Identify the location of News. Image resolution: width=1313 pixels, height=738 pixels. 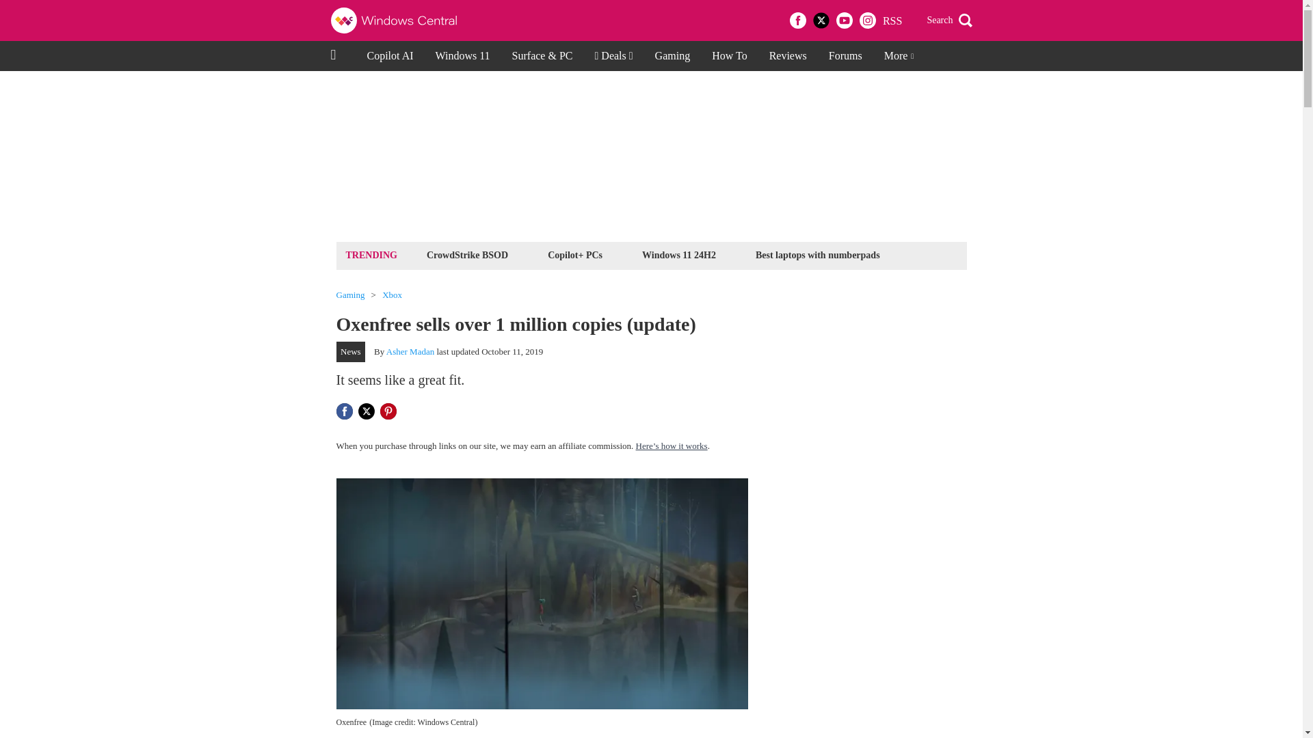
(351, 352).